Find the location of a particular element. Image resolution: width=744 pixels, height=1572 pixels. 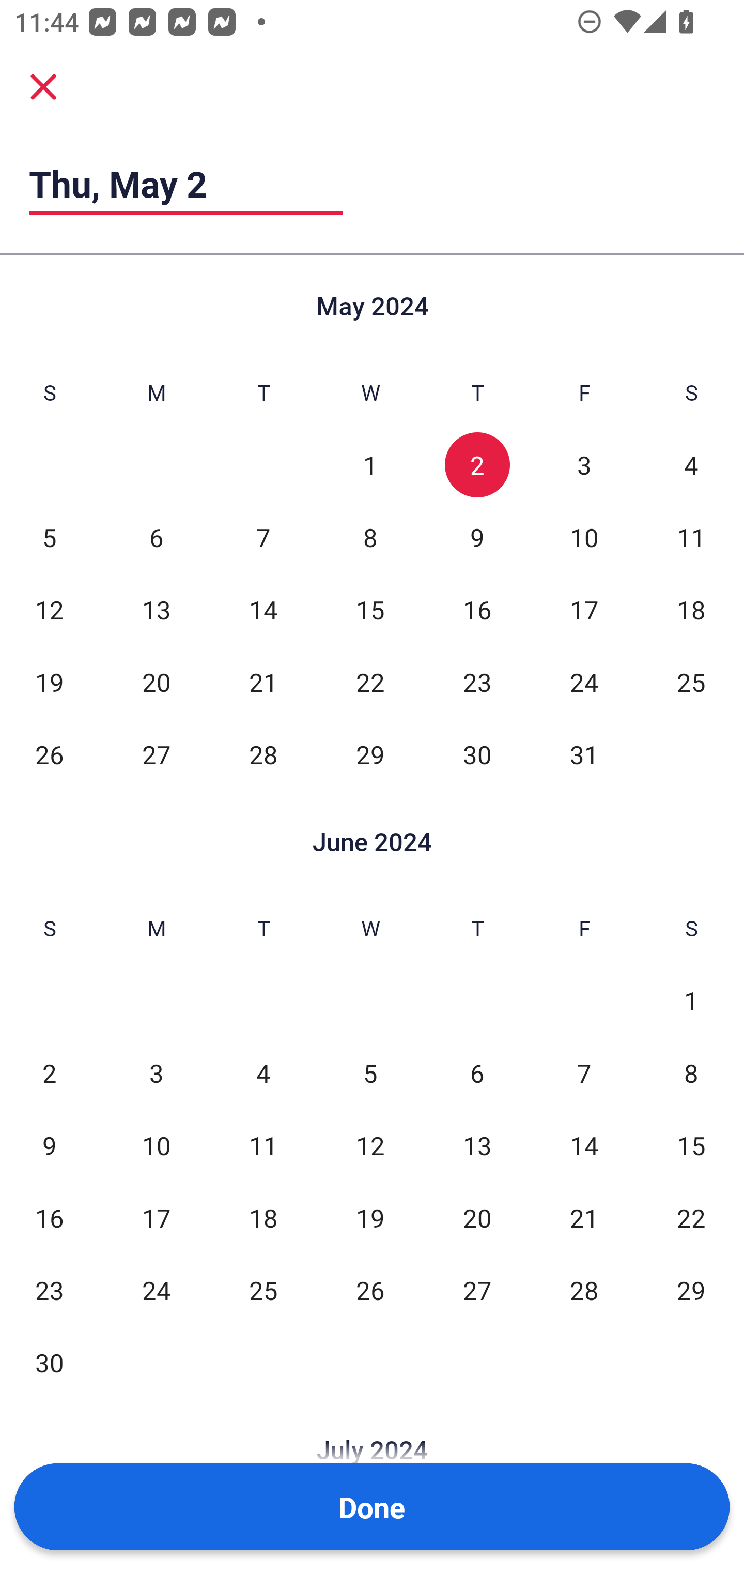

4 Tue, Jun 4, Not Selected is located at coordinates (263, 1074).